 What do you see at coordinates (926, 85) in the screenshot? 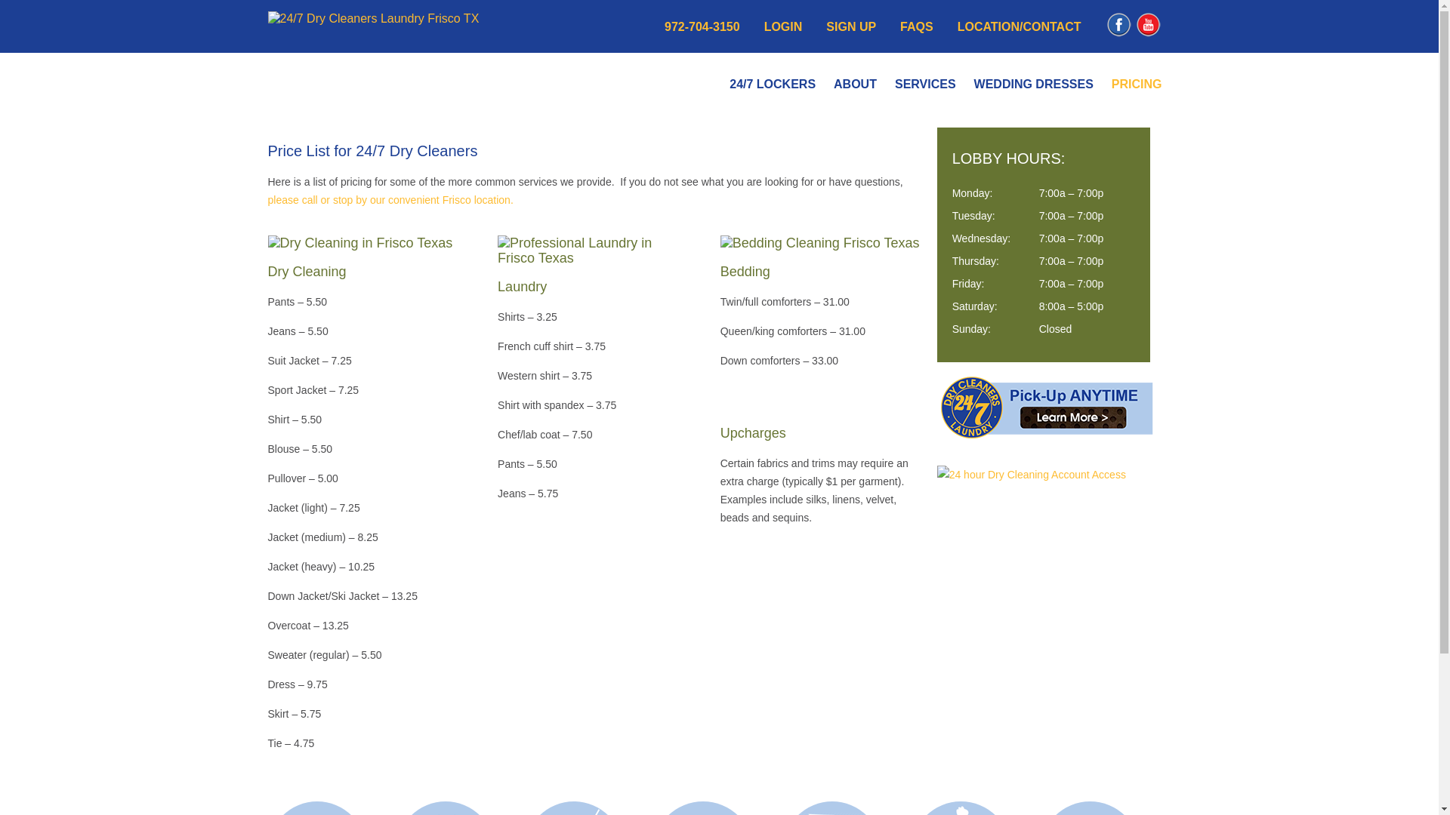
I see `SERVICES` at bounding box center [926, 85].